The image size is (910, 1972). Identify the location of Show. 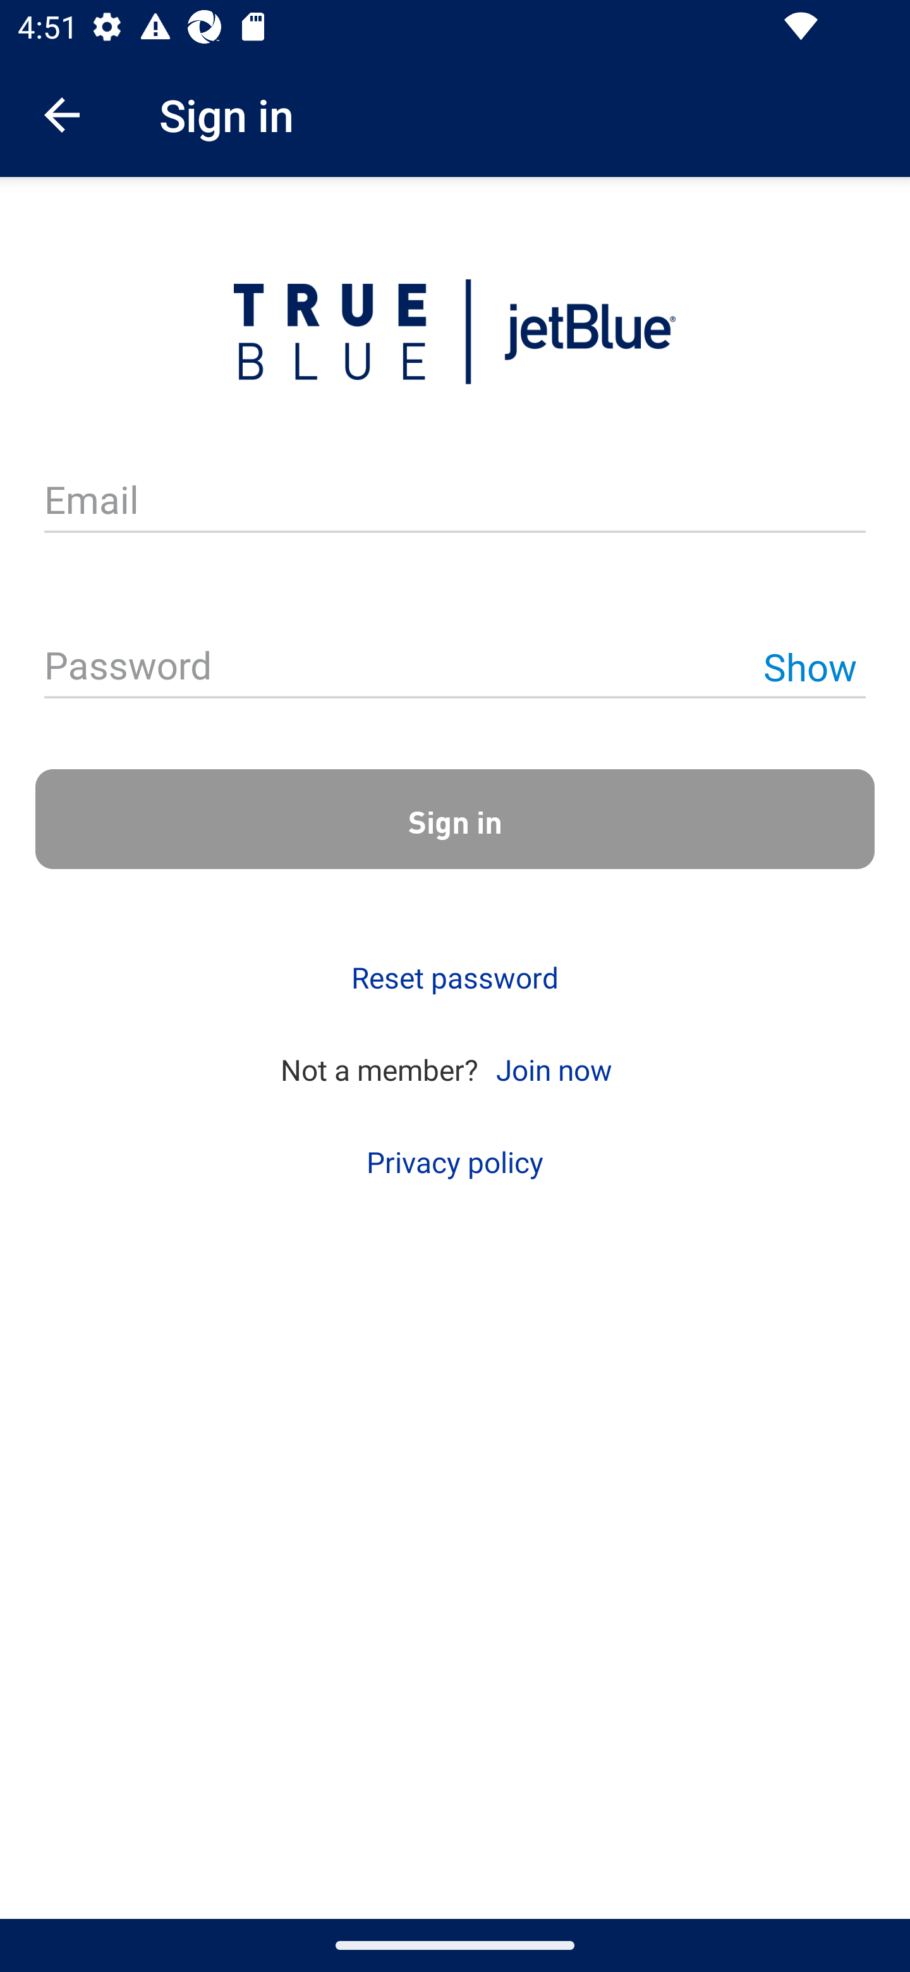
(810, 666).